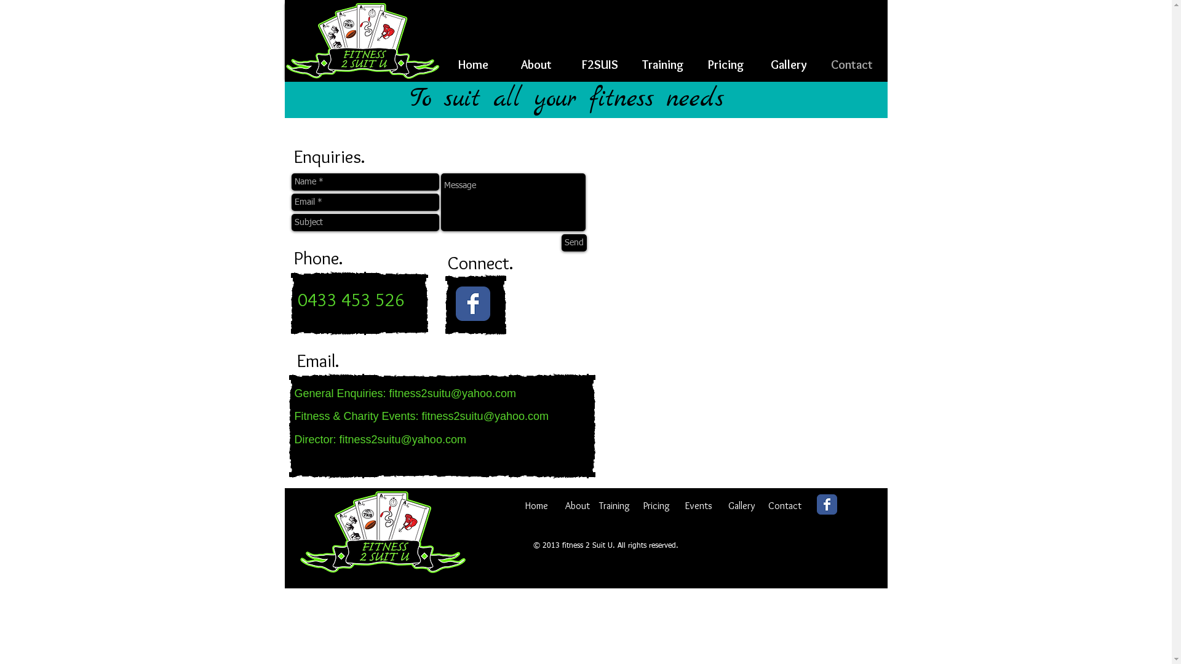  Describe the element at coordinates (852, 65) in the screenshot. I see `Contact` at that location.